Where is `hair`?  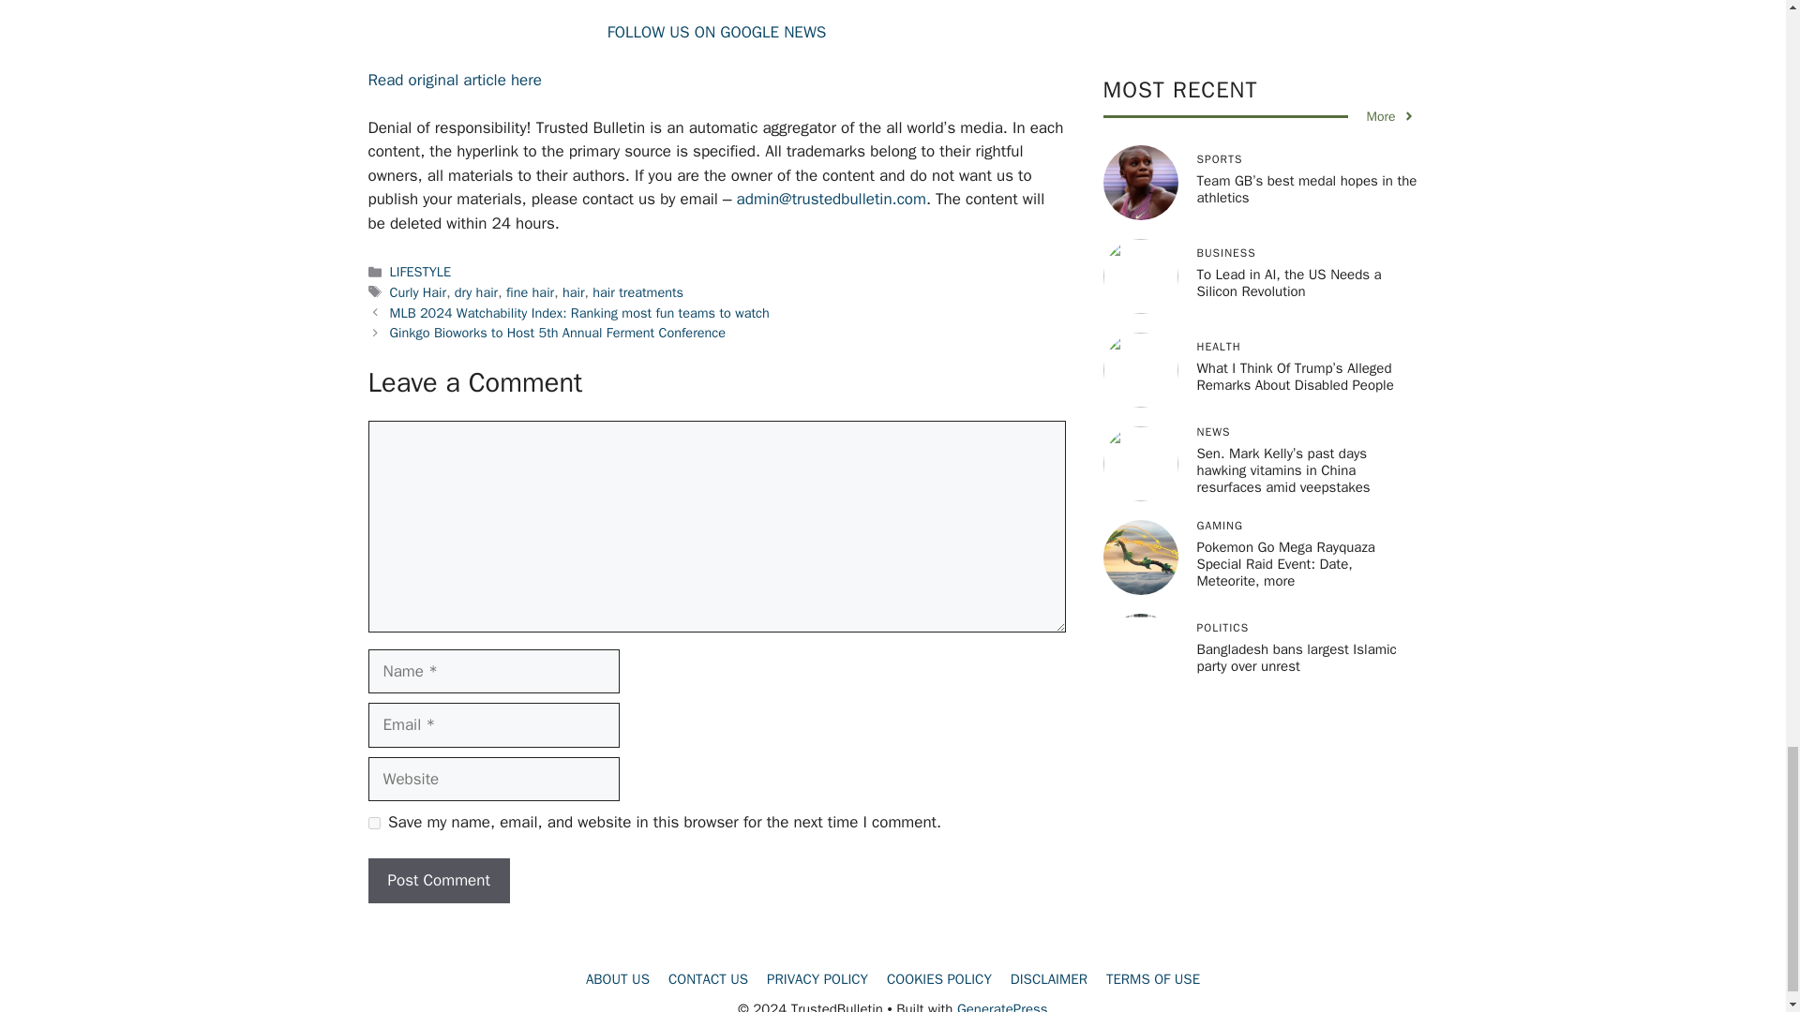
hair is located at coordinates (574, 292).